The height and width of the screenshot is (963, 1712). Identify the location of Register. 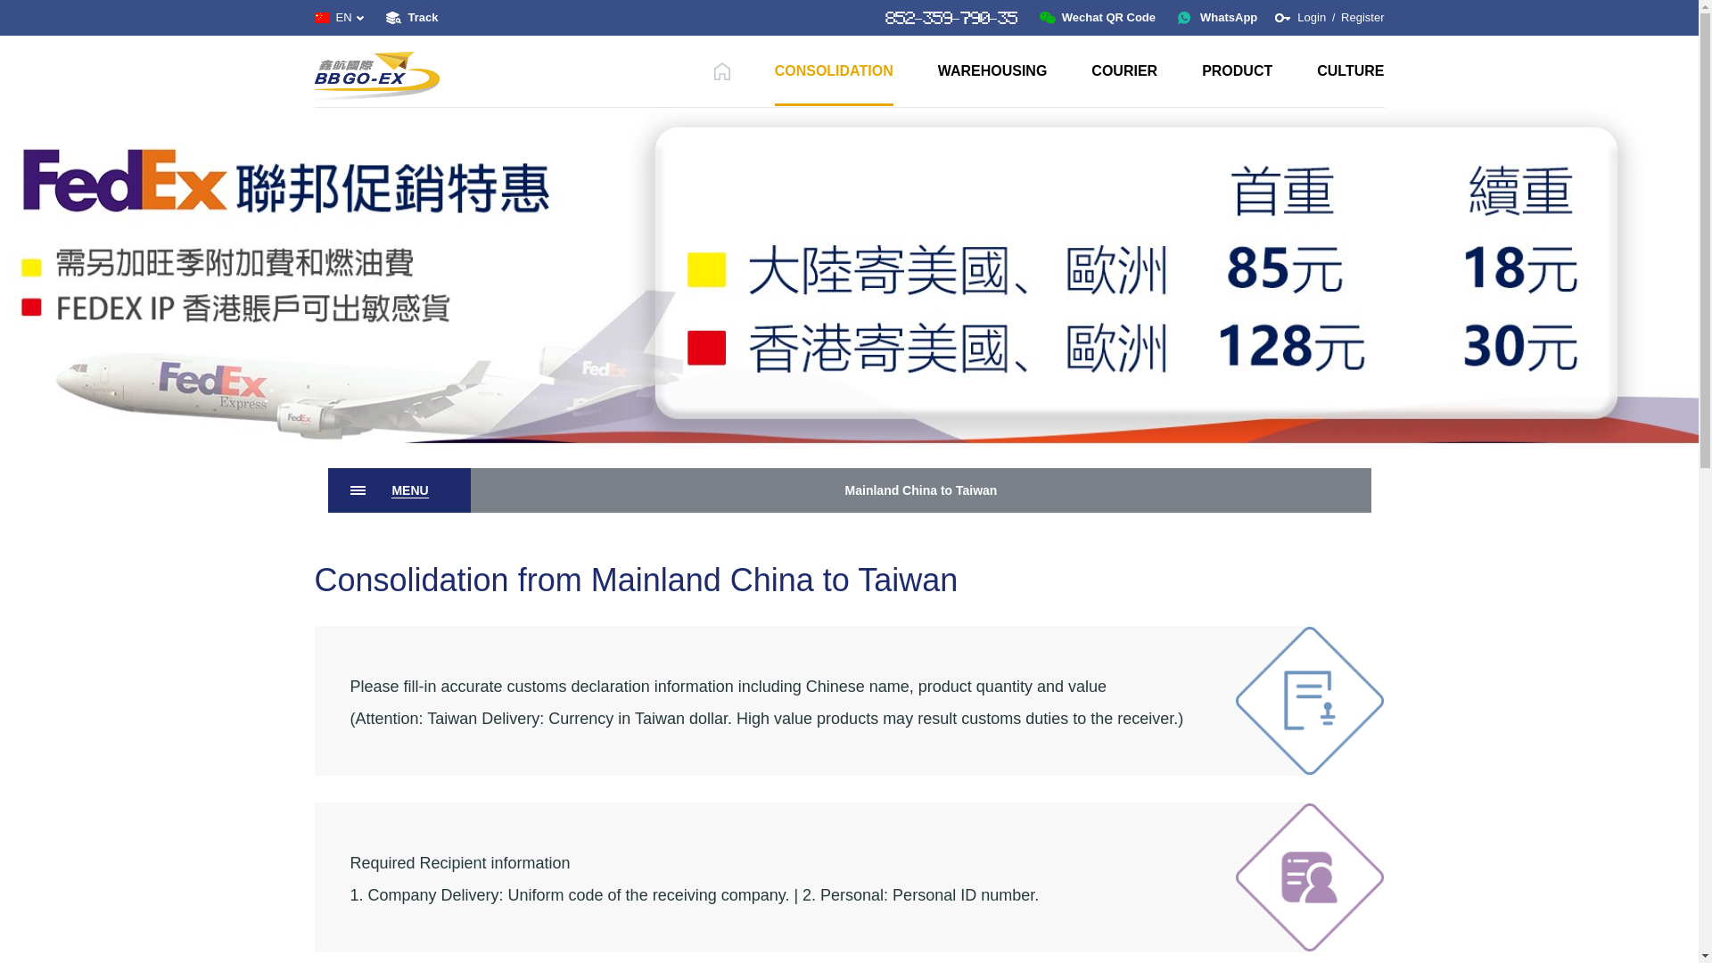
(1362, 17).